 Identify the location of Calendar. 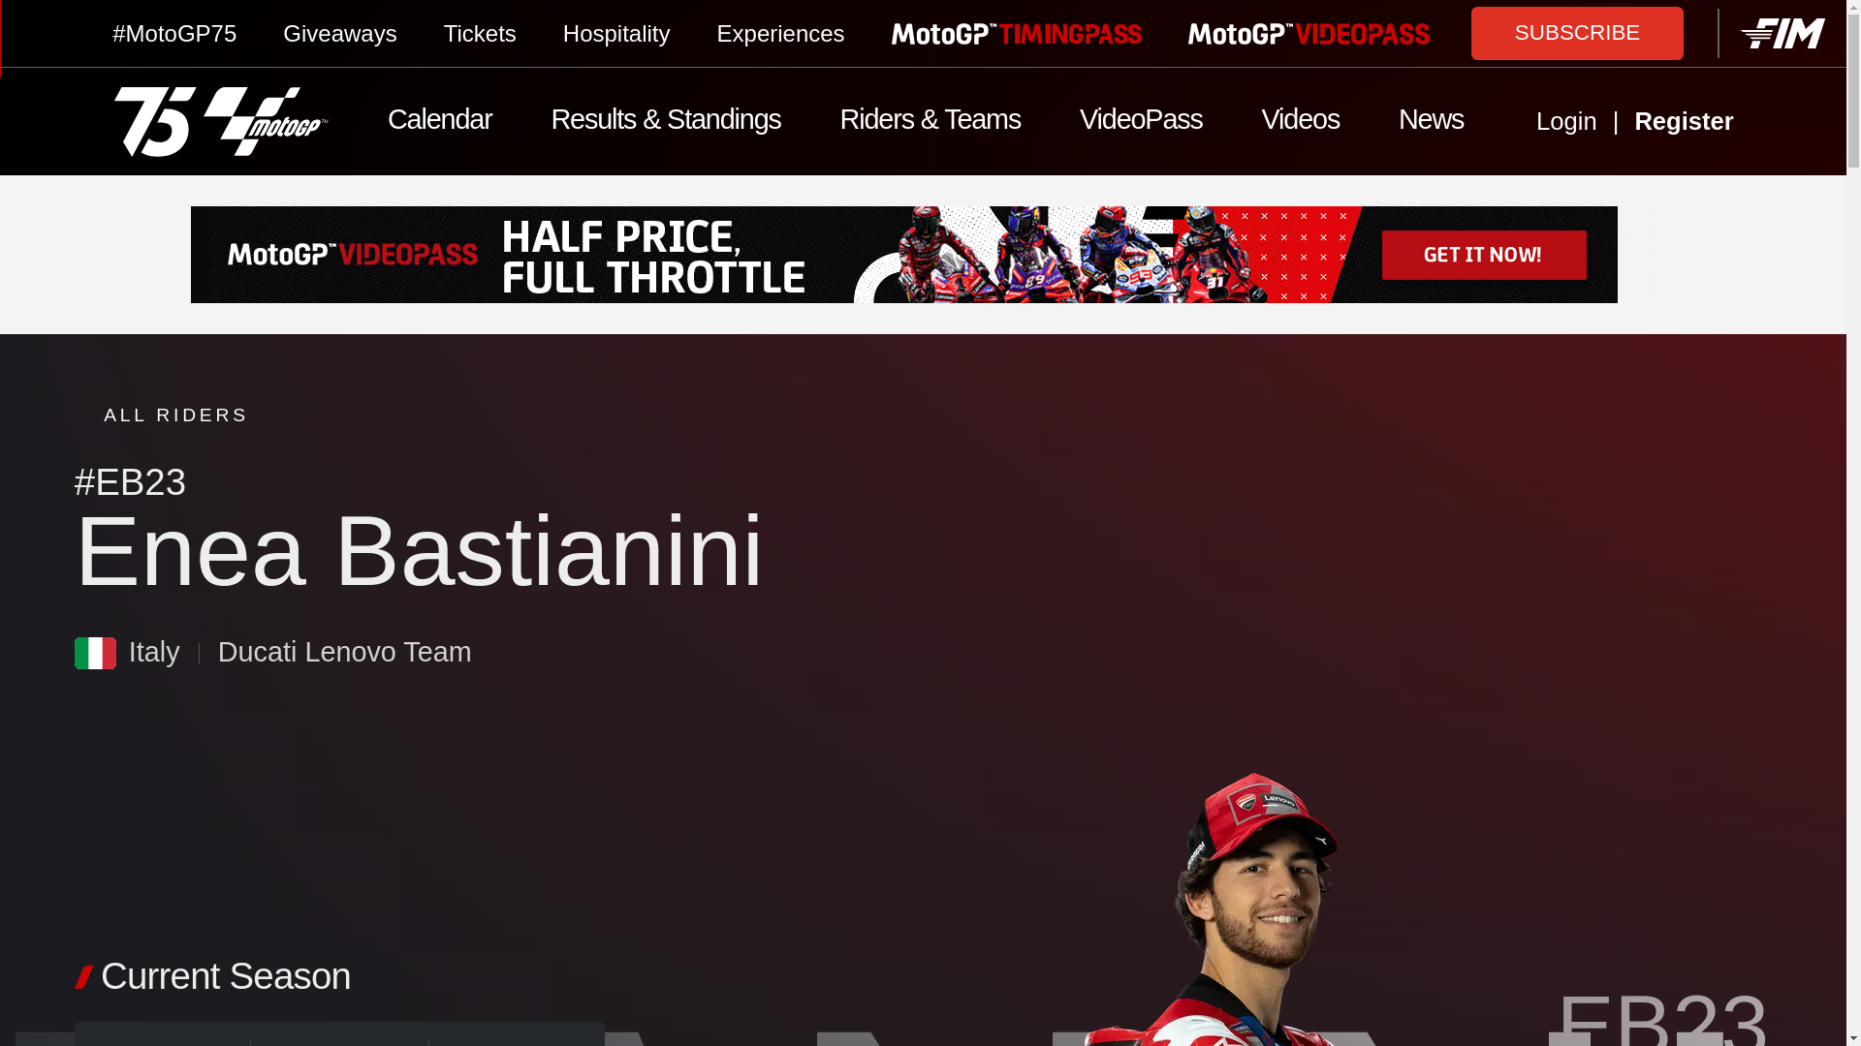
(440, 122).